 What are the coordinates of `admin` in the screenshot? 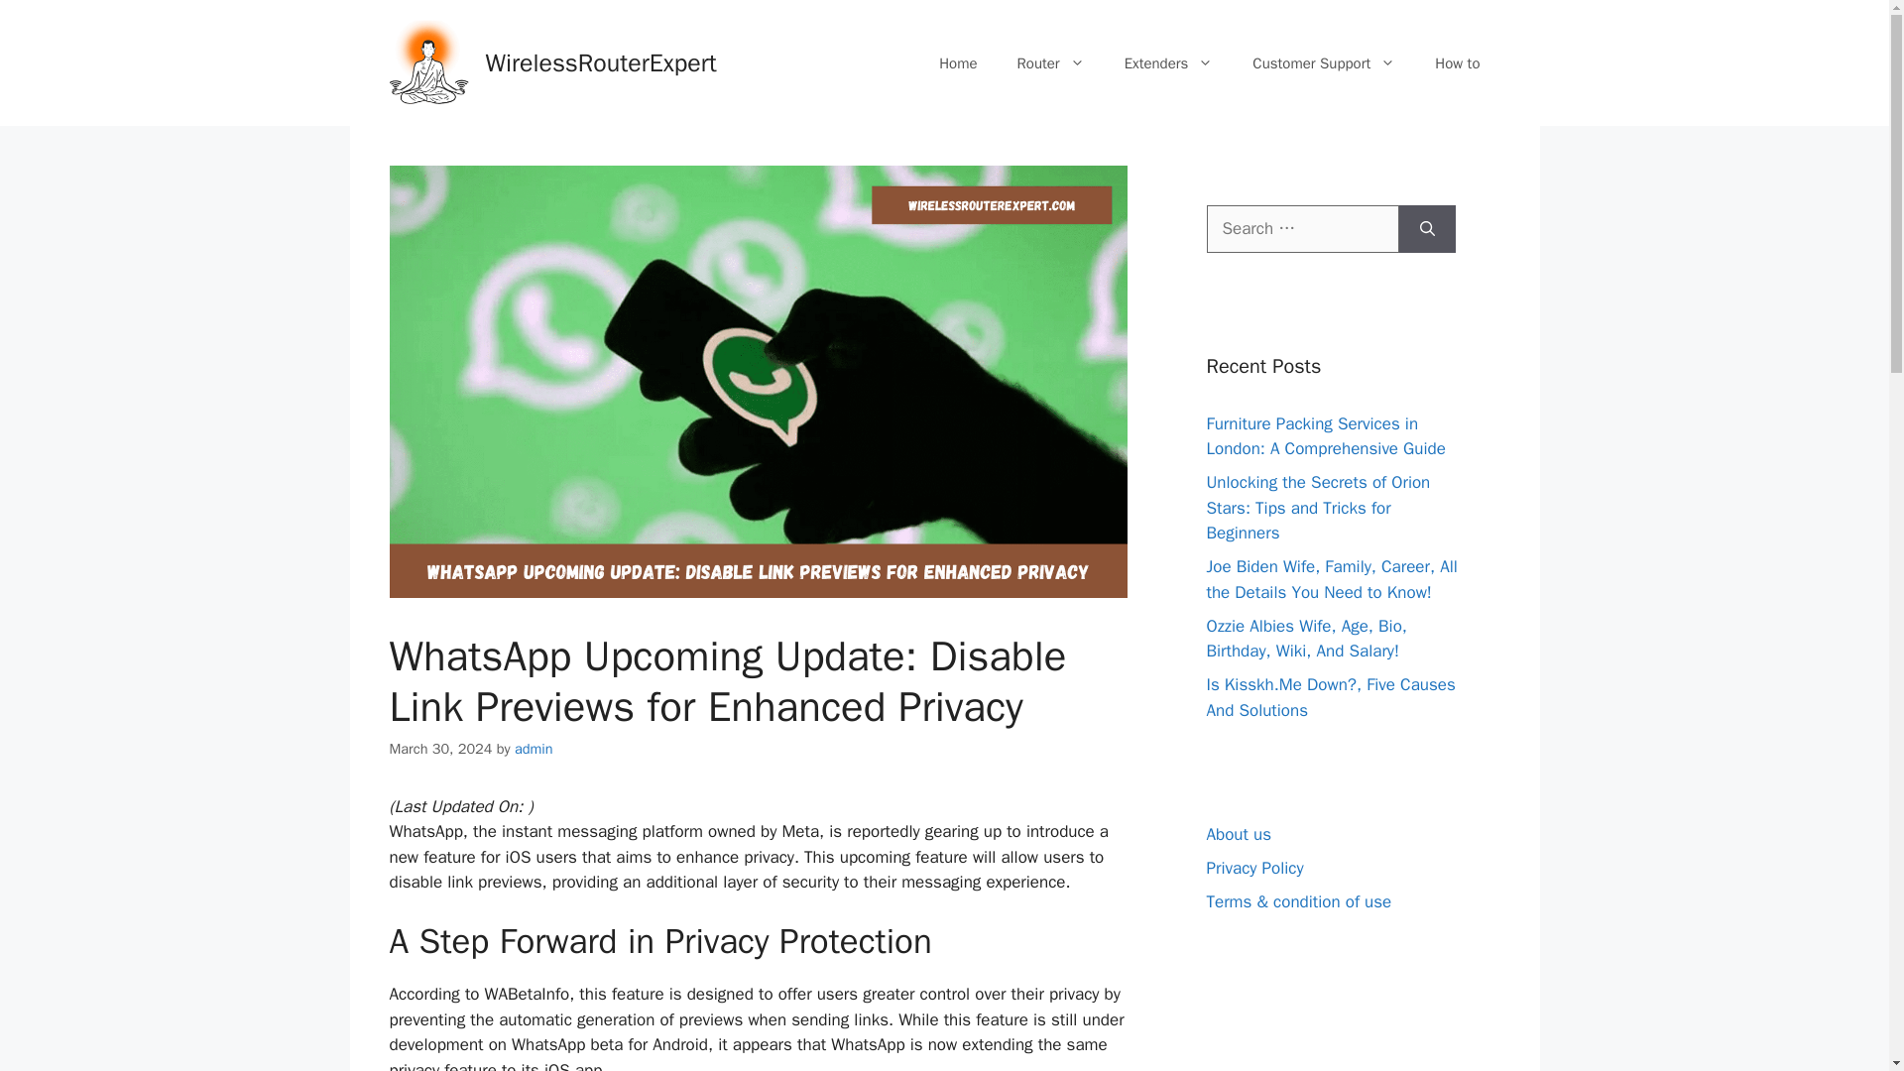 It's located at (534, 748).